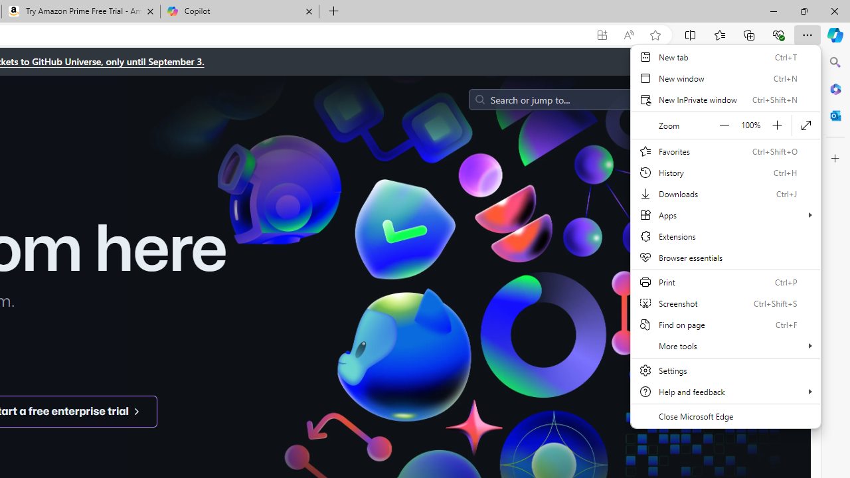 The height and width of the screenshot is (478, 850). Describe the element at coordinates (725, 303) in the screenshot. I see `Screenshot` at that location.